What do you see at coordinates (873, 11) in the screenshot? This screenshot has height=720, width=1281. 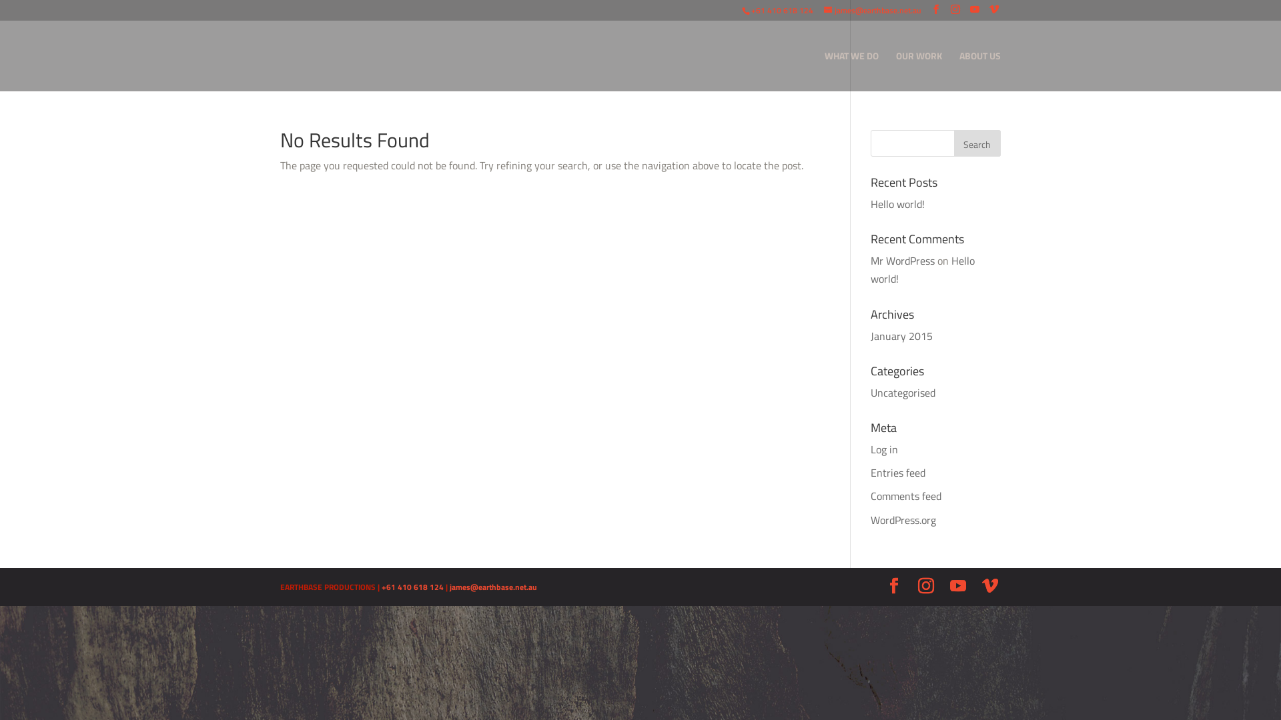 I see `james@earthbase.net.au` at bounding box center [873, 11].